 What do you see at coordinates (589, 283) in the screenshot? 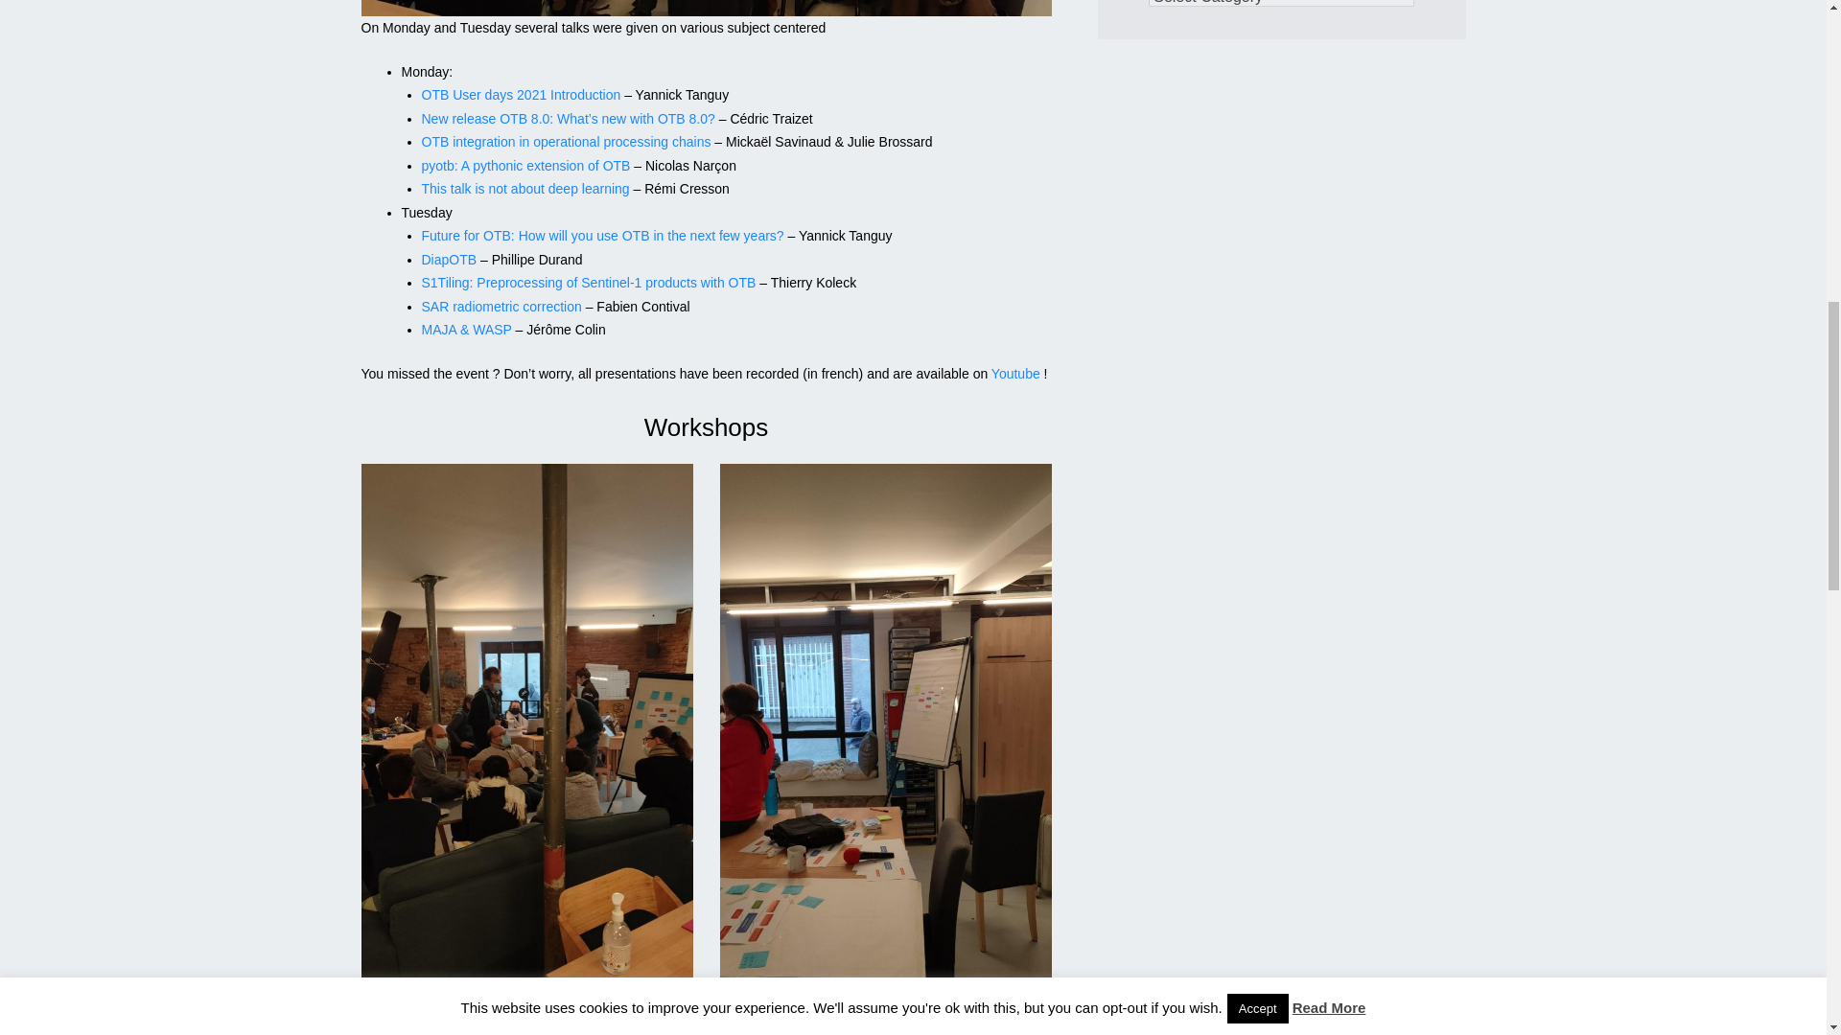
I see `S1Tiling: Preprocessing of Sentinel-1 products with OTB` at bounding box center [589, 283].